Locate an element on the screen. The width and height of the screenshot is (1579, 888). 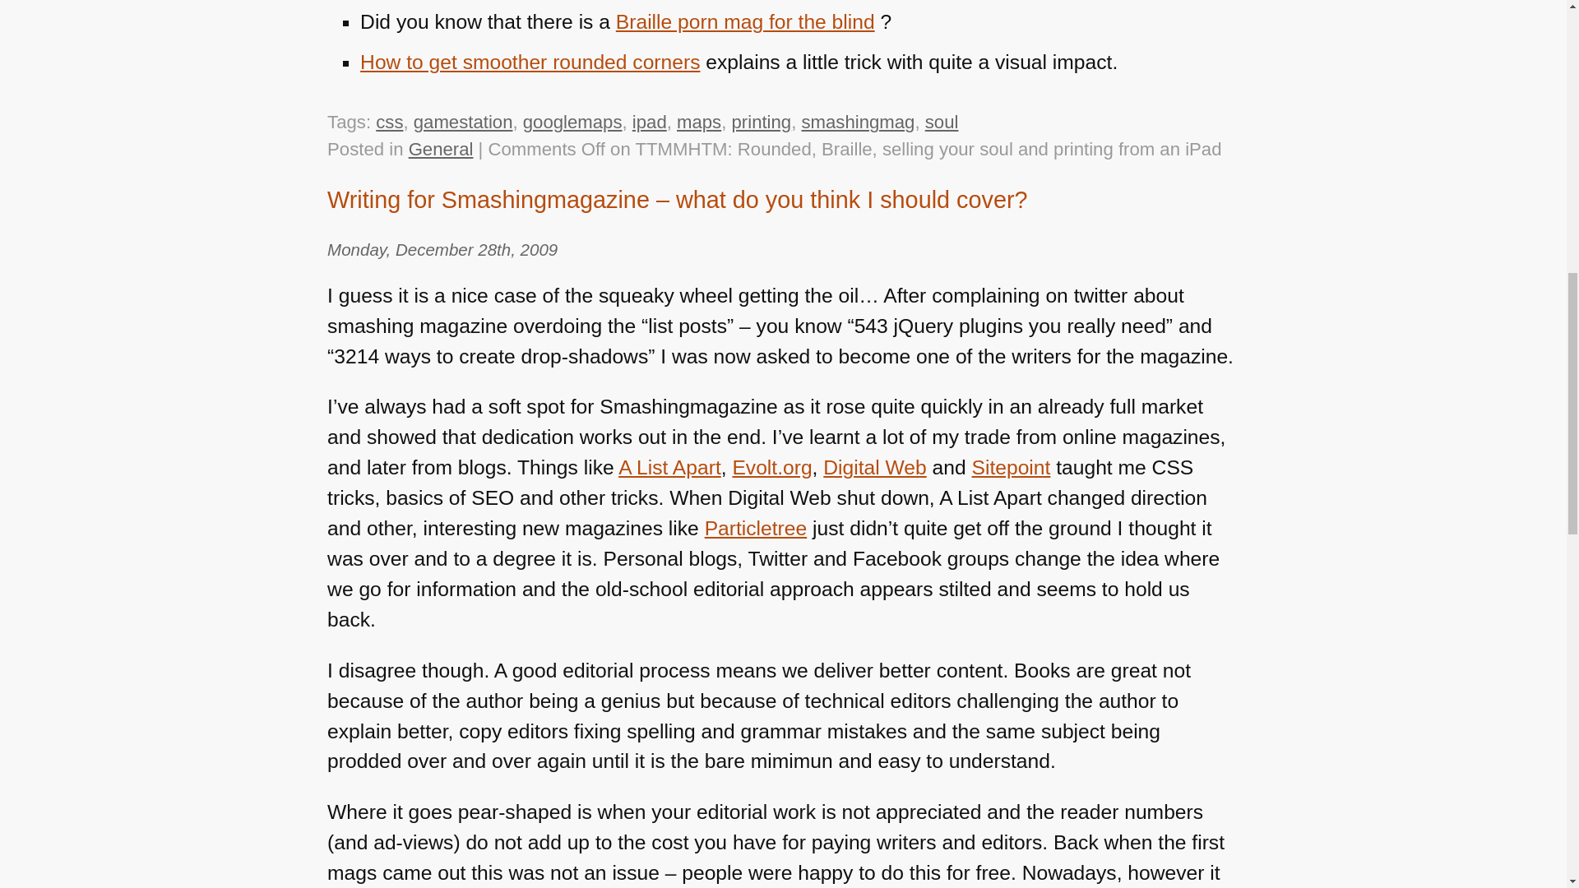
How to get smoother rounded corners is located at coordinates (530, 61).